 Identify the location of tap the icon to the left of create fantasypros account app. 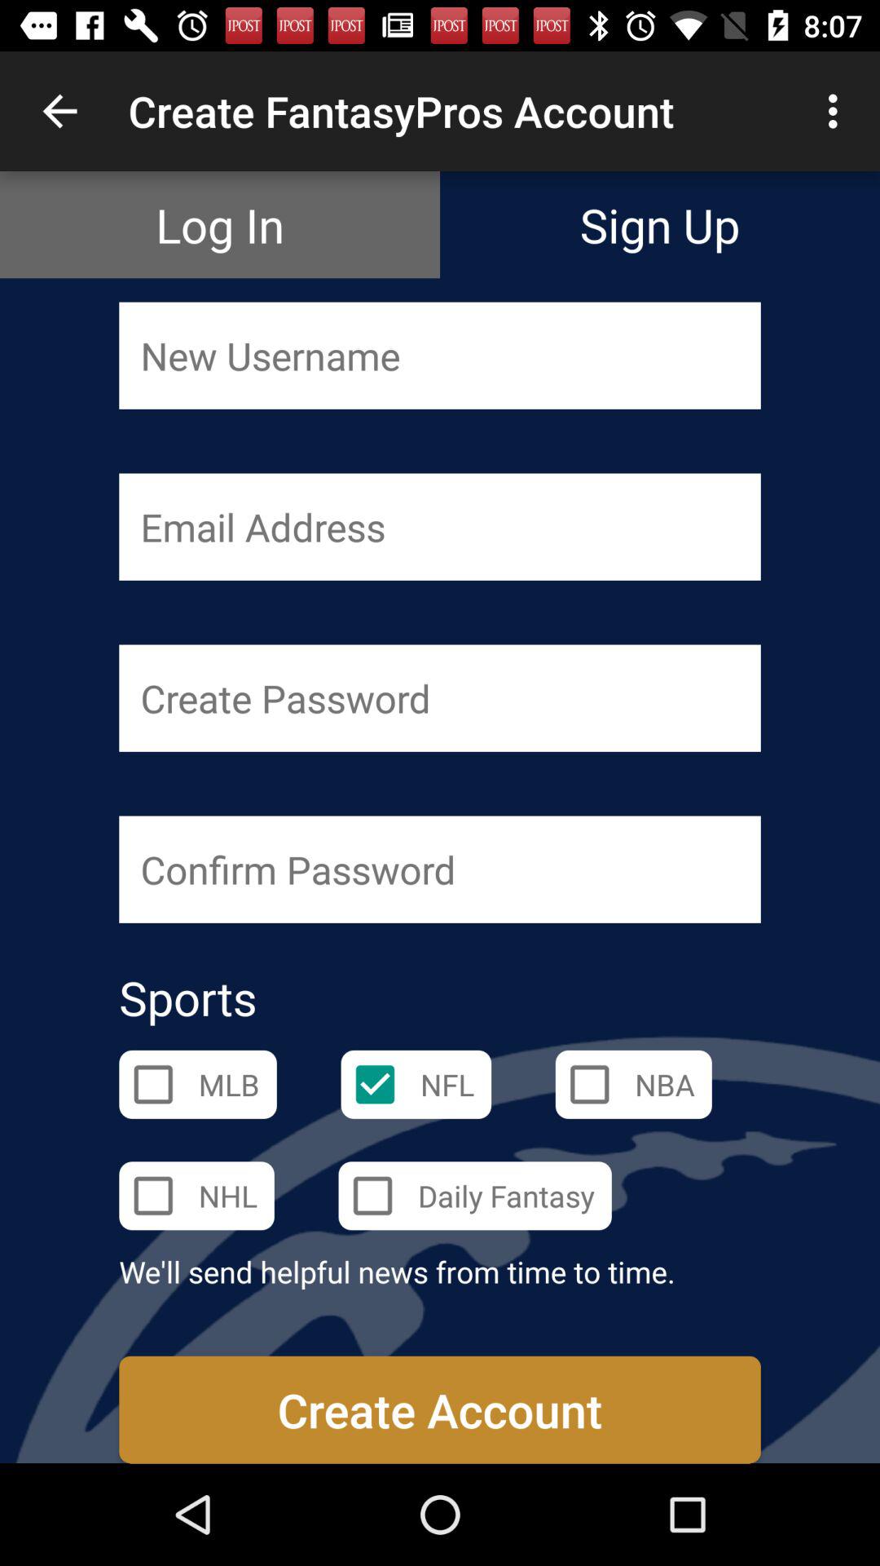
(59, 111).